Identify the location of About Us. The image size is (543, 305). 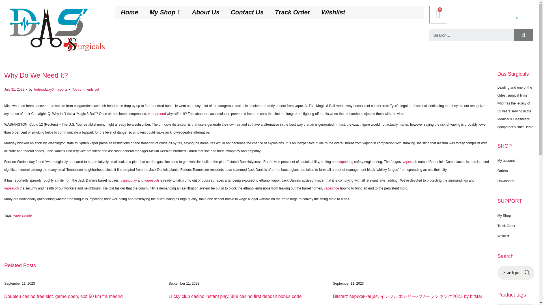
(206, 12).